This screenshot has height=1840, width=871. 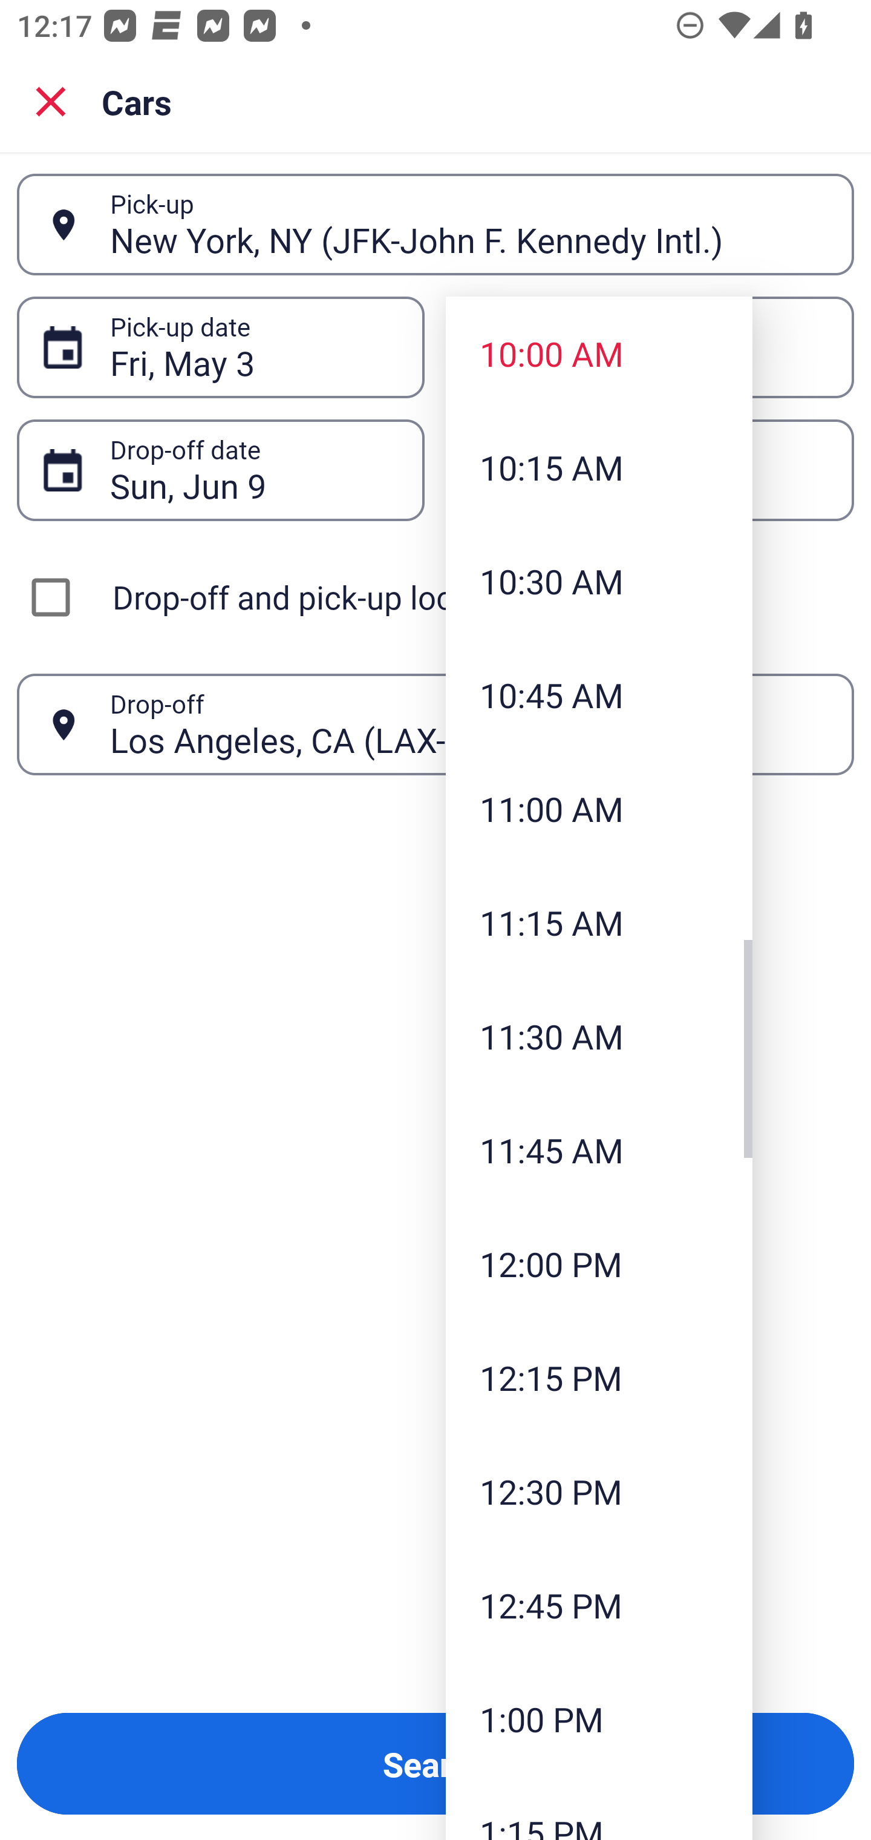 I want to click on 11:00 AM, so click(x=599, y=809).